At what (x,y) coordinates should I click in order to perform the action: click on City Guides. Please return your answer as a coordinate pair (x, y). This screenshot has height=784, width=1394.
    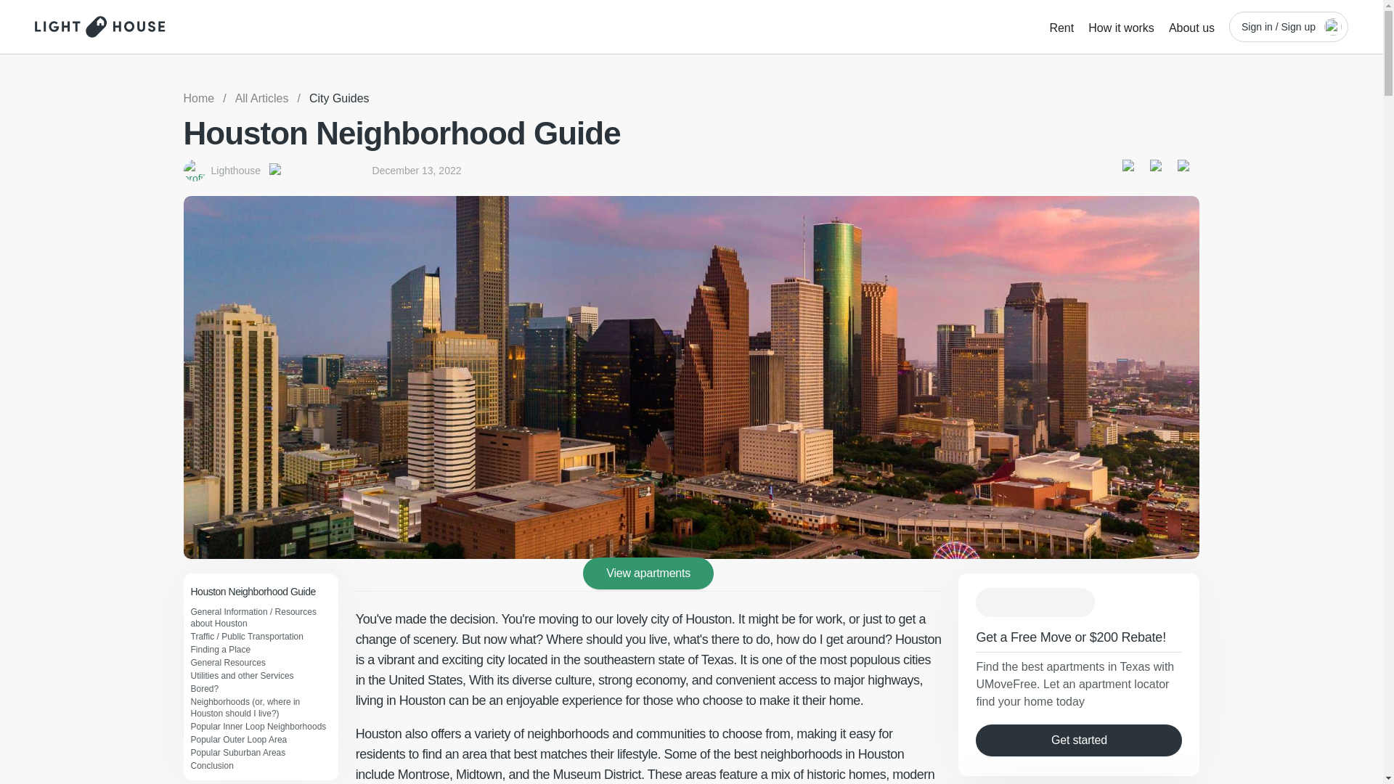
    Looking at the image, I should click on (339, 99).